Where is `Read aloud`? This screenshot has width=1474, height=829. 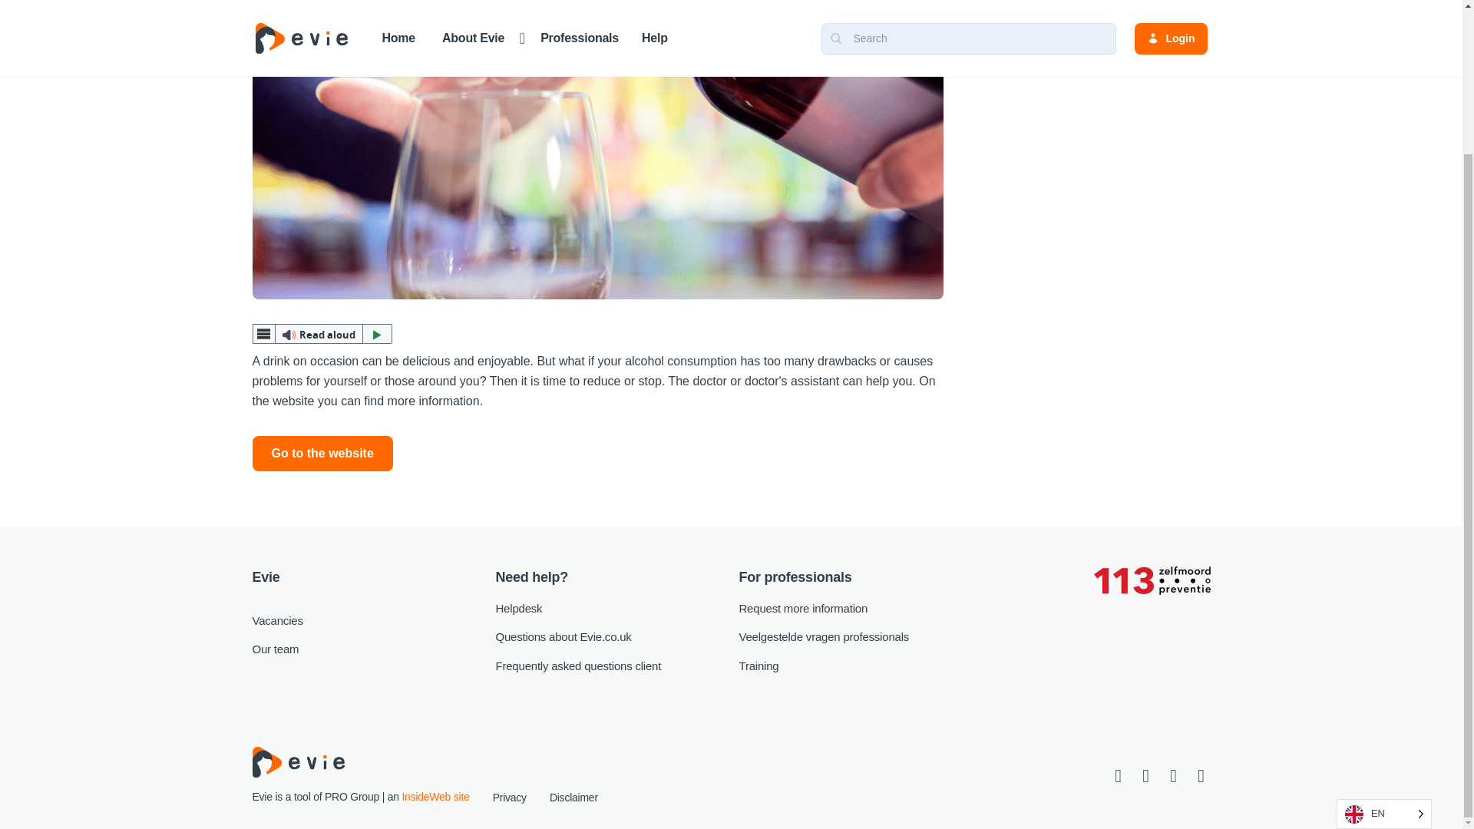 Read aloud is located at coordinates (322, 334).